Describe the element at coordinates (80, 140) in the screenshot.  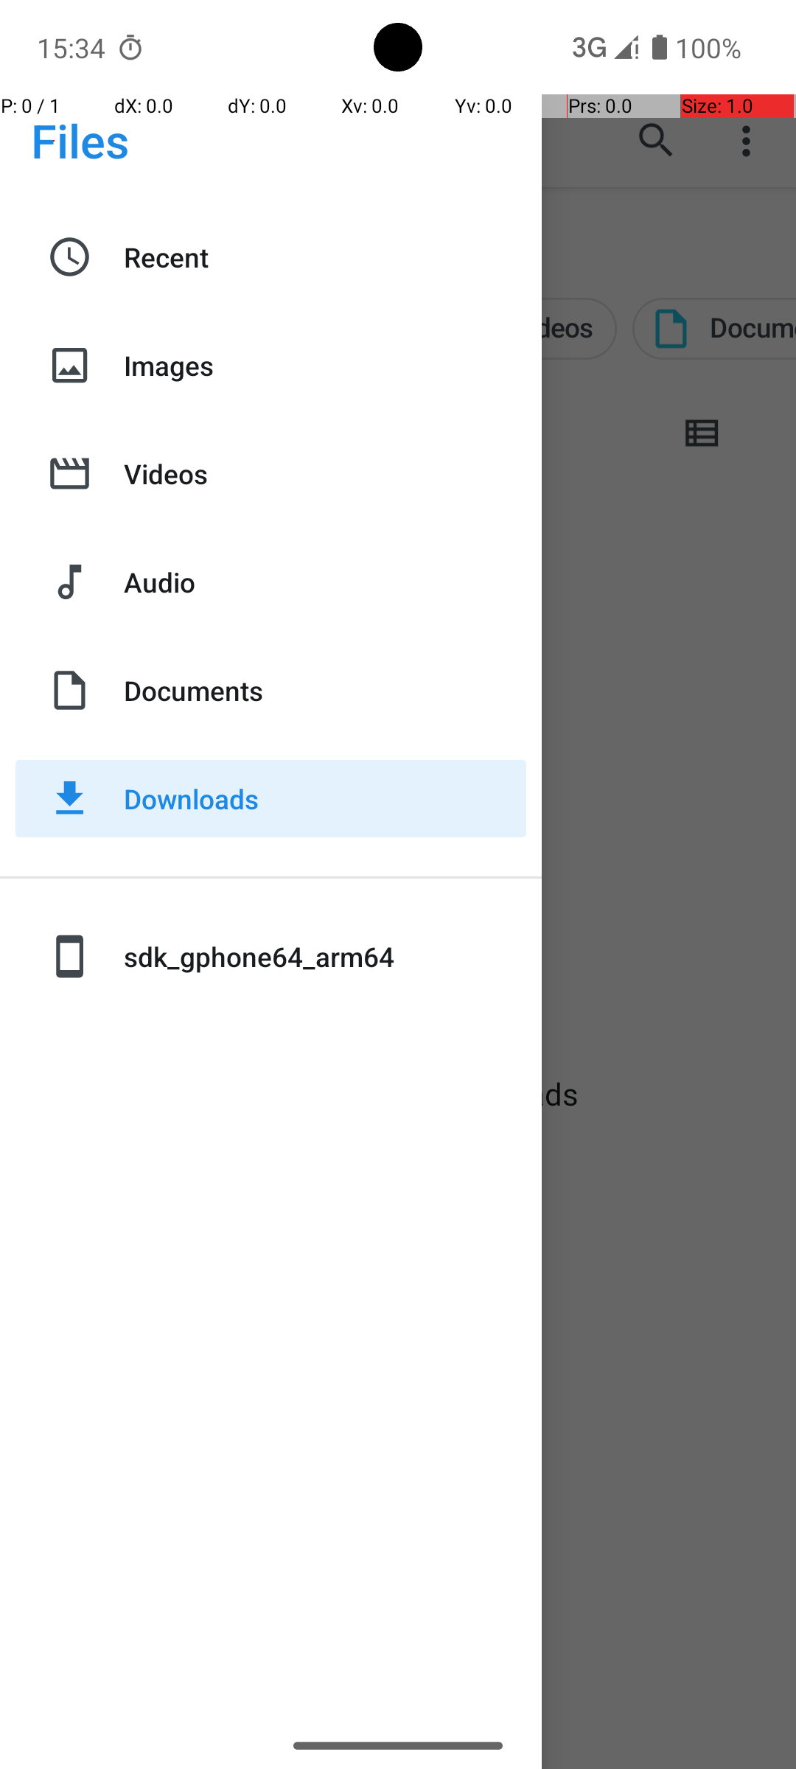
I see `Files` at that location.